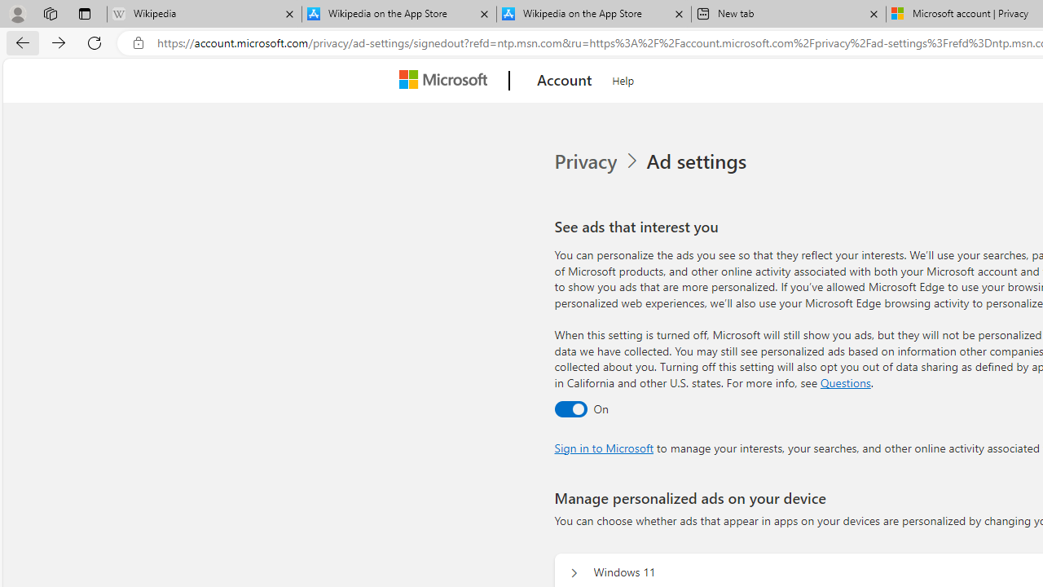  What do you see at coordinates (564, 81) in the screenshot?
I see `Account` at bounding box center [564, 81].